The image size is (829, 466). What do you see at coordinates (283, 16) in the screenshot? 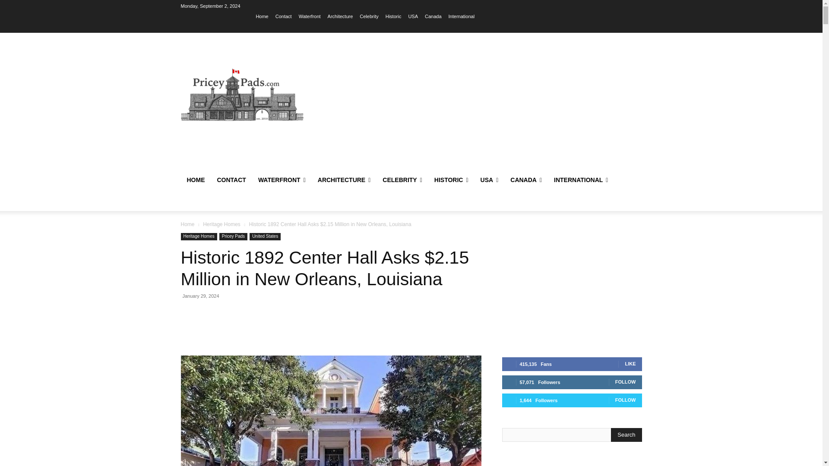
I see `Contact` at bounding box center [283, 16].